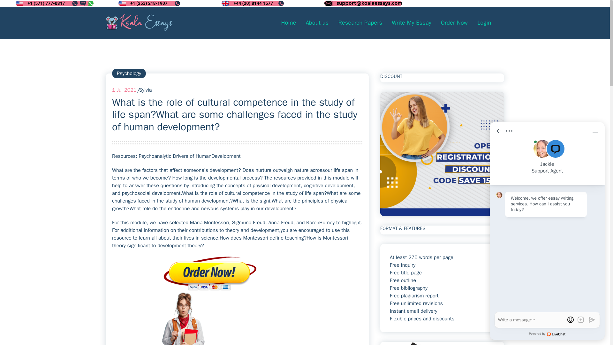 The width and height of the screenshot is (613, 345). I want to click on Research Papers, so click(360, 22).